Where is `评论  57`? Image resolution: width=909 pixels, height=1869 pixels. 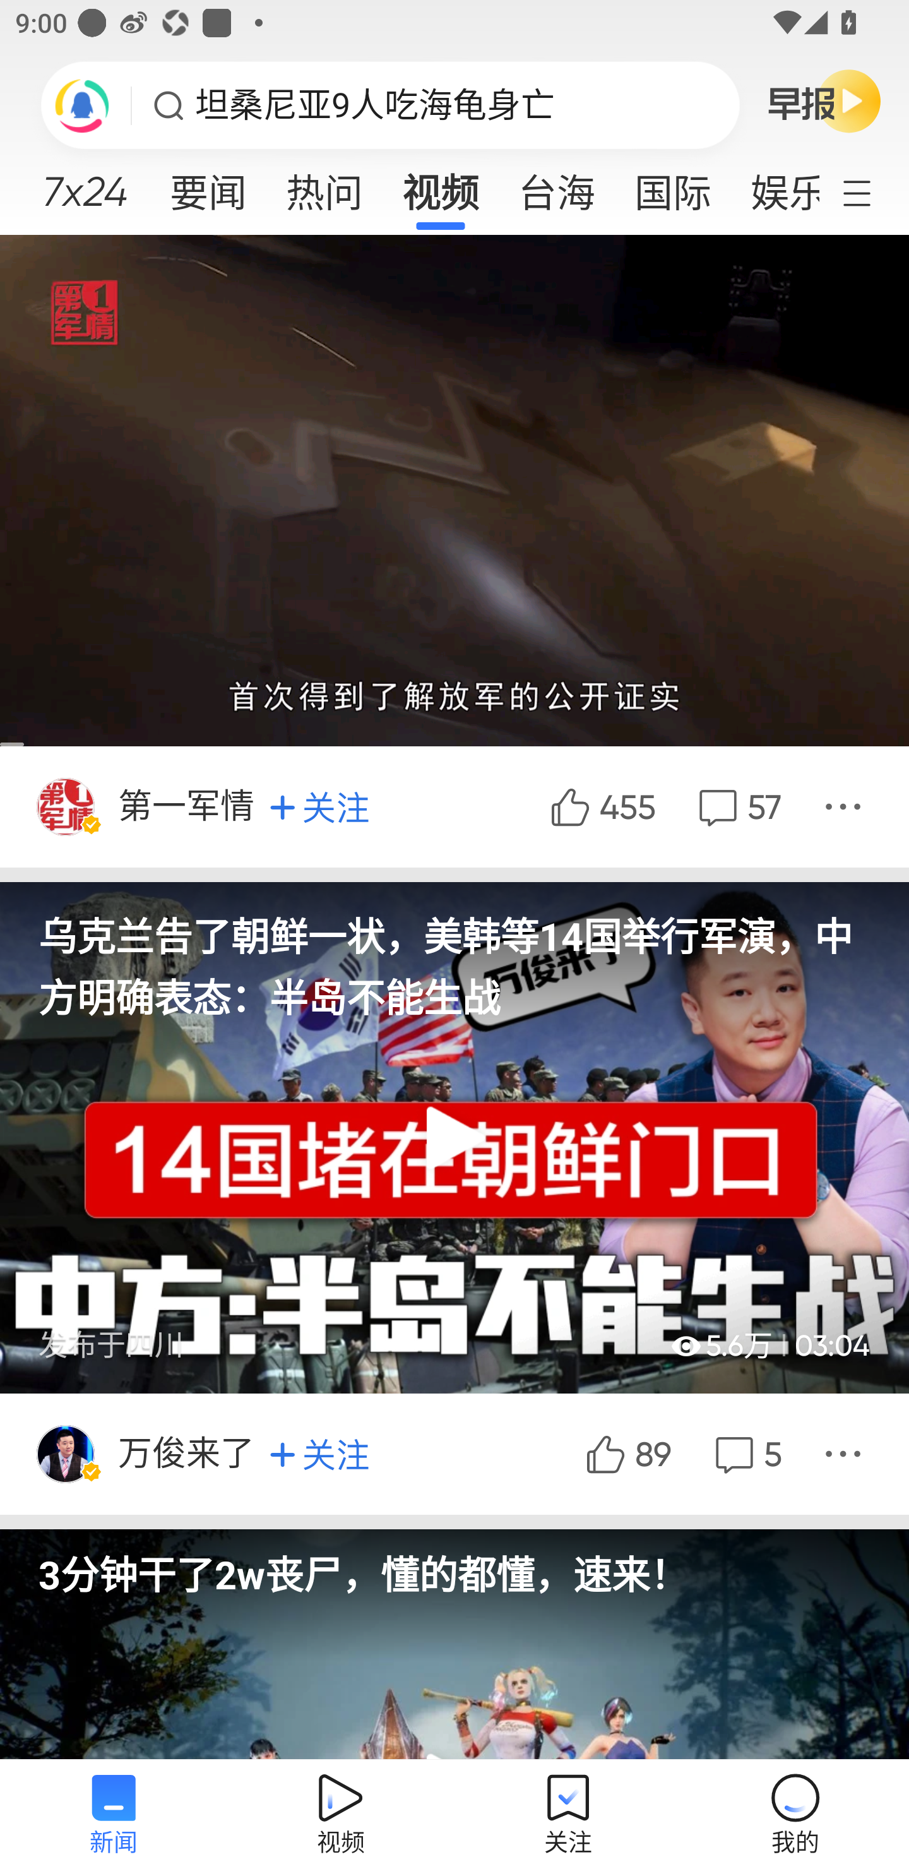
评论  57 is located at coordinates (737, 806).